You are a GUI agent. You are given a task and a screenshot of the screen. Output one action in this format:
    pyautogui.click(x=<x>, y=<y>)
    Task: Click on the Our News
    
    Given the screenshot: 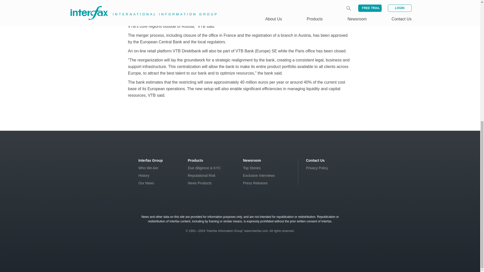 What is the action you would take?
    pyautogui.click(x=146, y=183)
    